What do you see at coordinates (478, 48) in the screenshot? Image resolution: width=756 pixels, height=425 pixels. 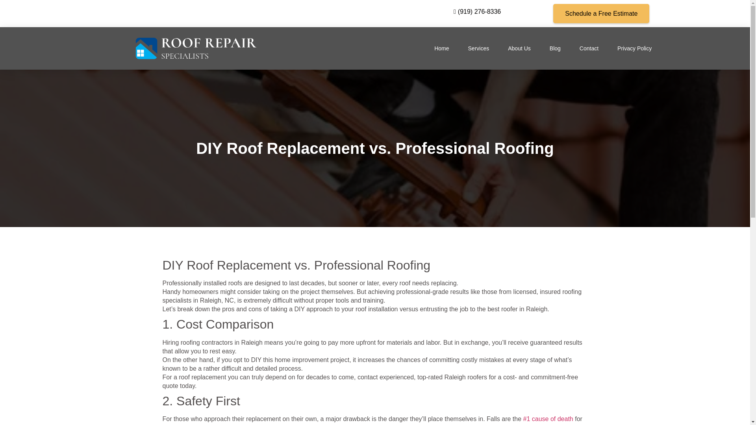 I see `Services` at bounding box center [478, 48].